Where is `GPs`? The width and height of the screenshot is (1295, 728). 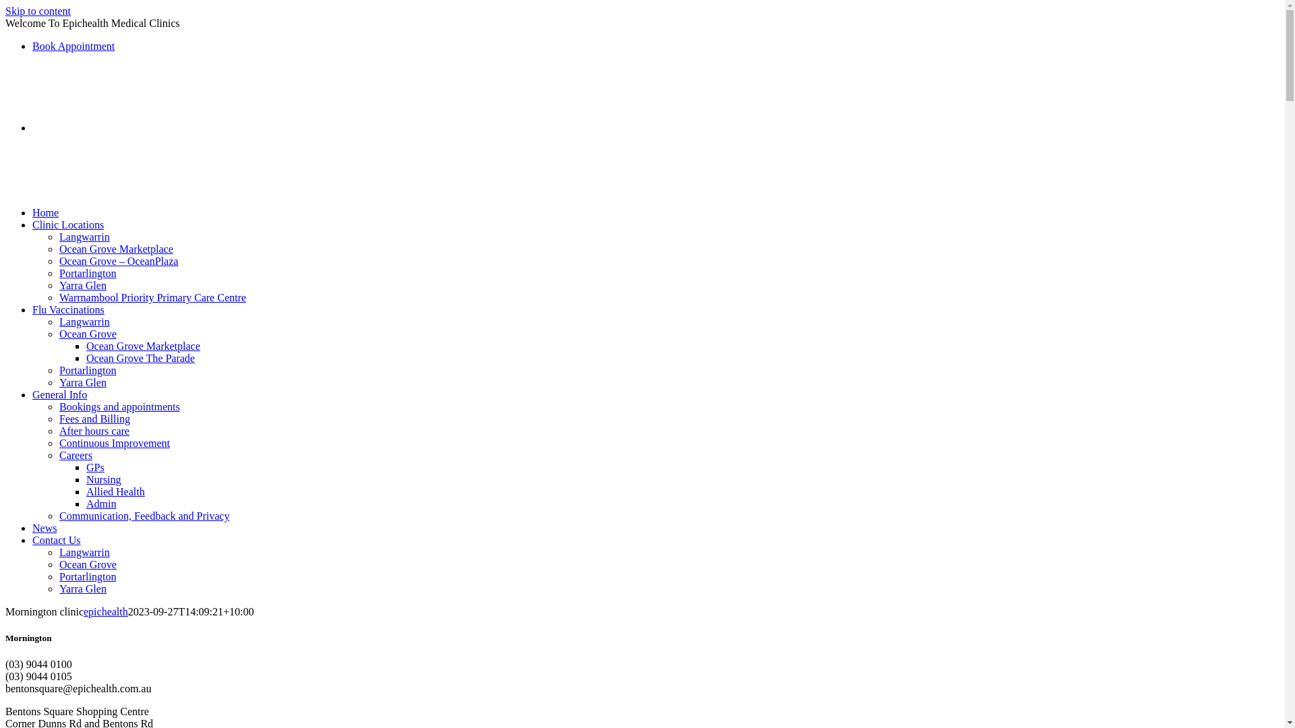
GPs is located at coordinates (96, 468).